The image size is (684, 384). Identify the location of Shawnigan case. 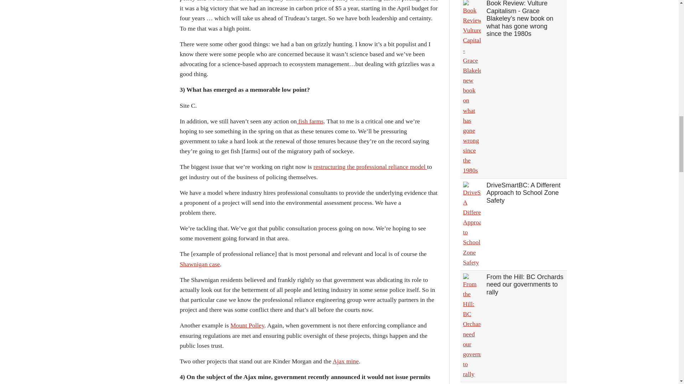
(199, 264).